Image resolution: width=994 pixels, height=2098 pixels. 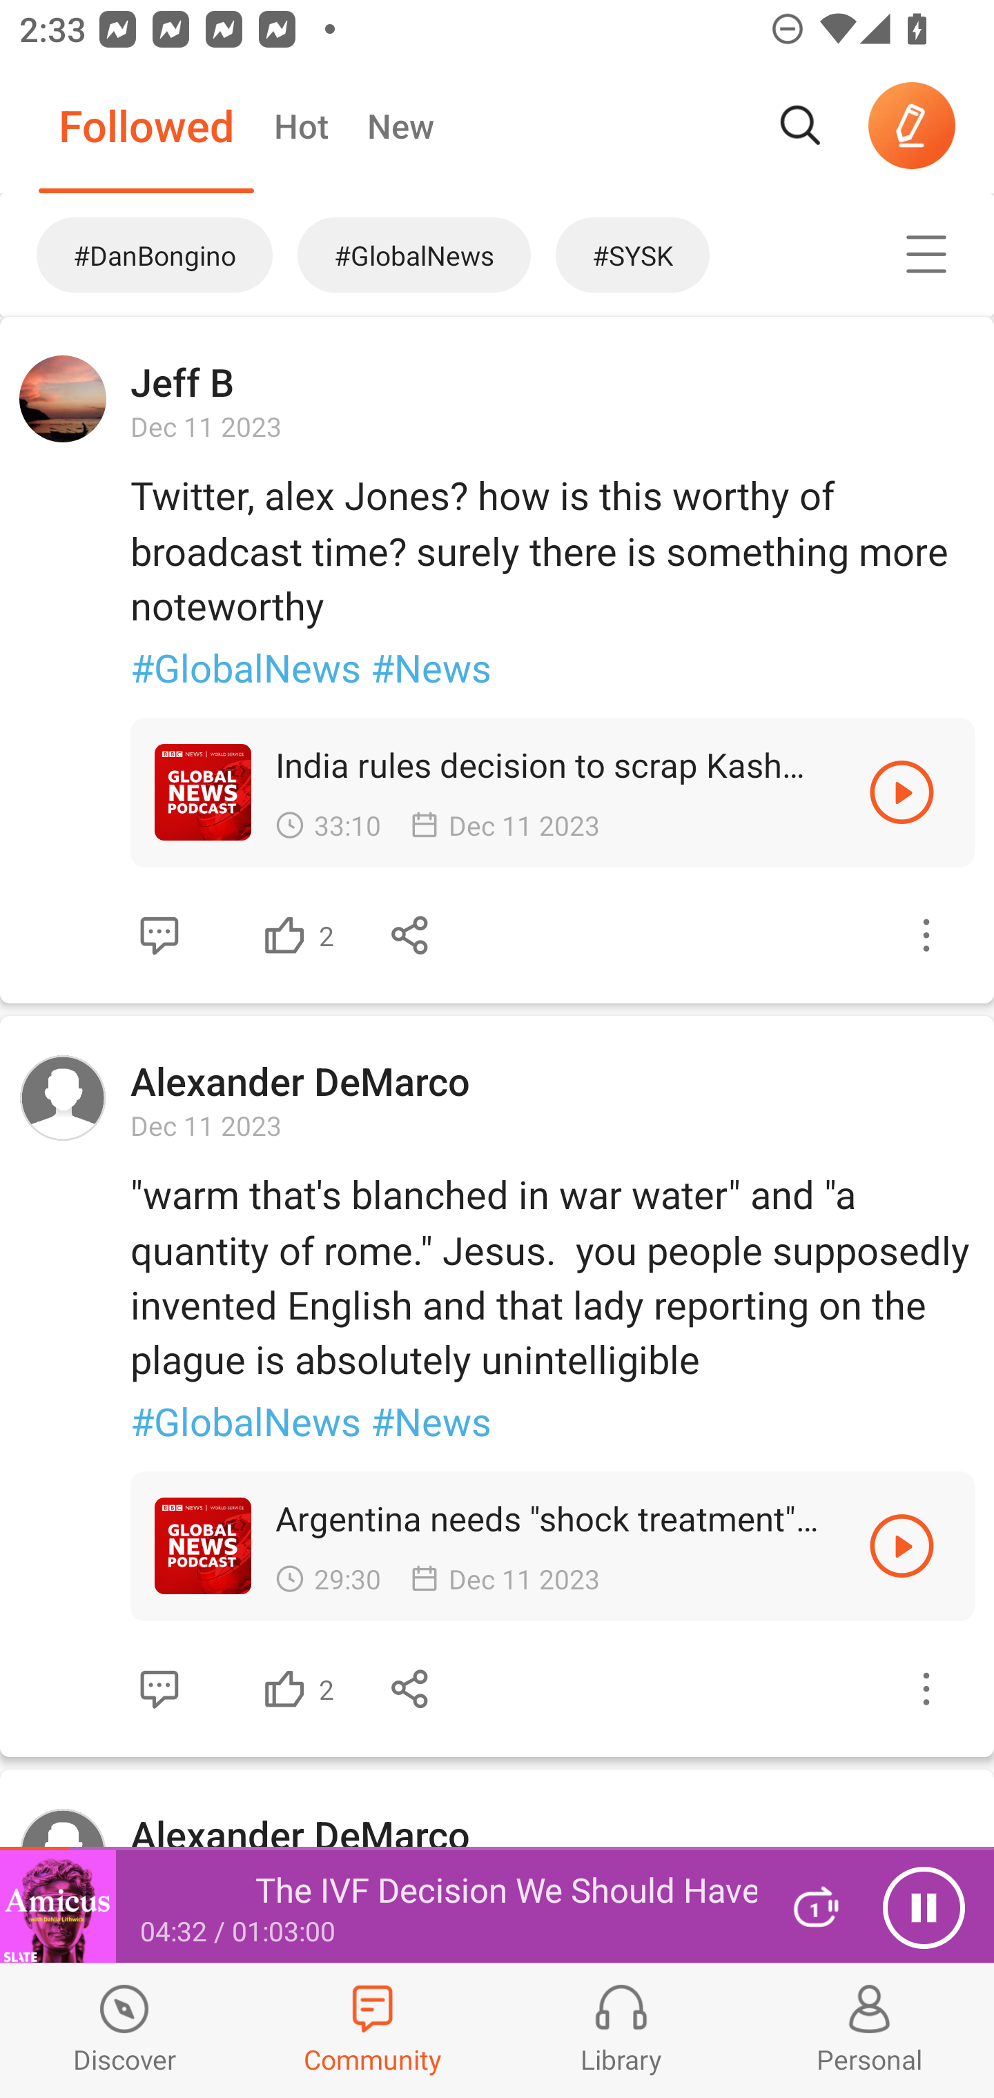 I want to click on Community, so click(x=373, y=2030).